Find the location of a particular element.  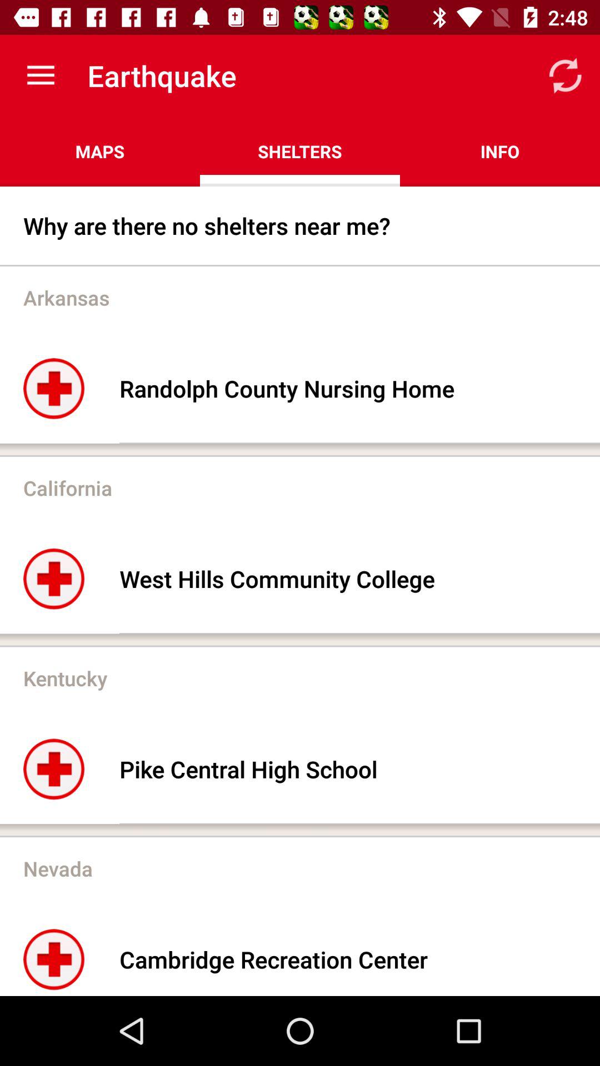

jump to the info item is located at coordinates (500, 151).